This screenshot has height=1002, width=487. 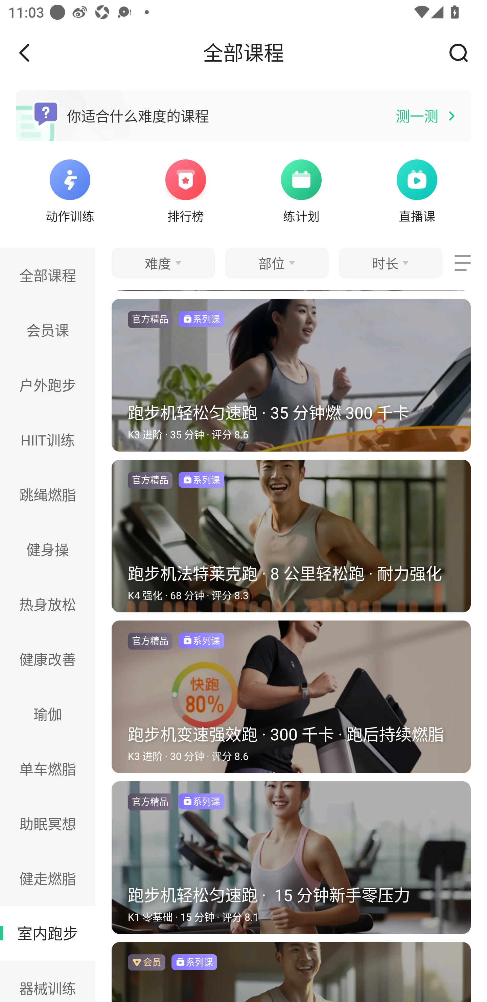 I want to click on 部位, so click(x=277, y=263).